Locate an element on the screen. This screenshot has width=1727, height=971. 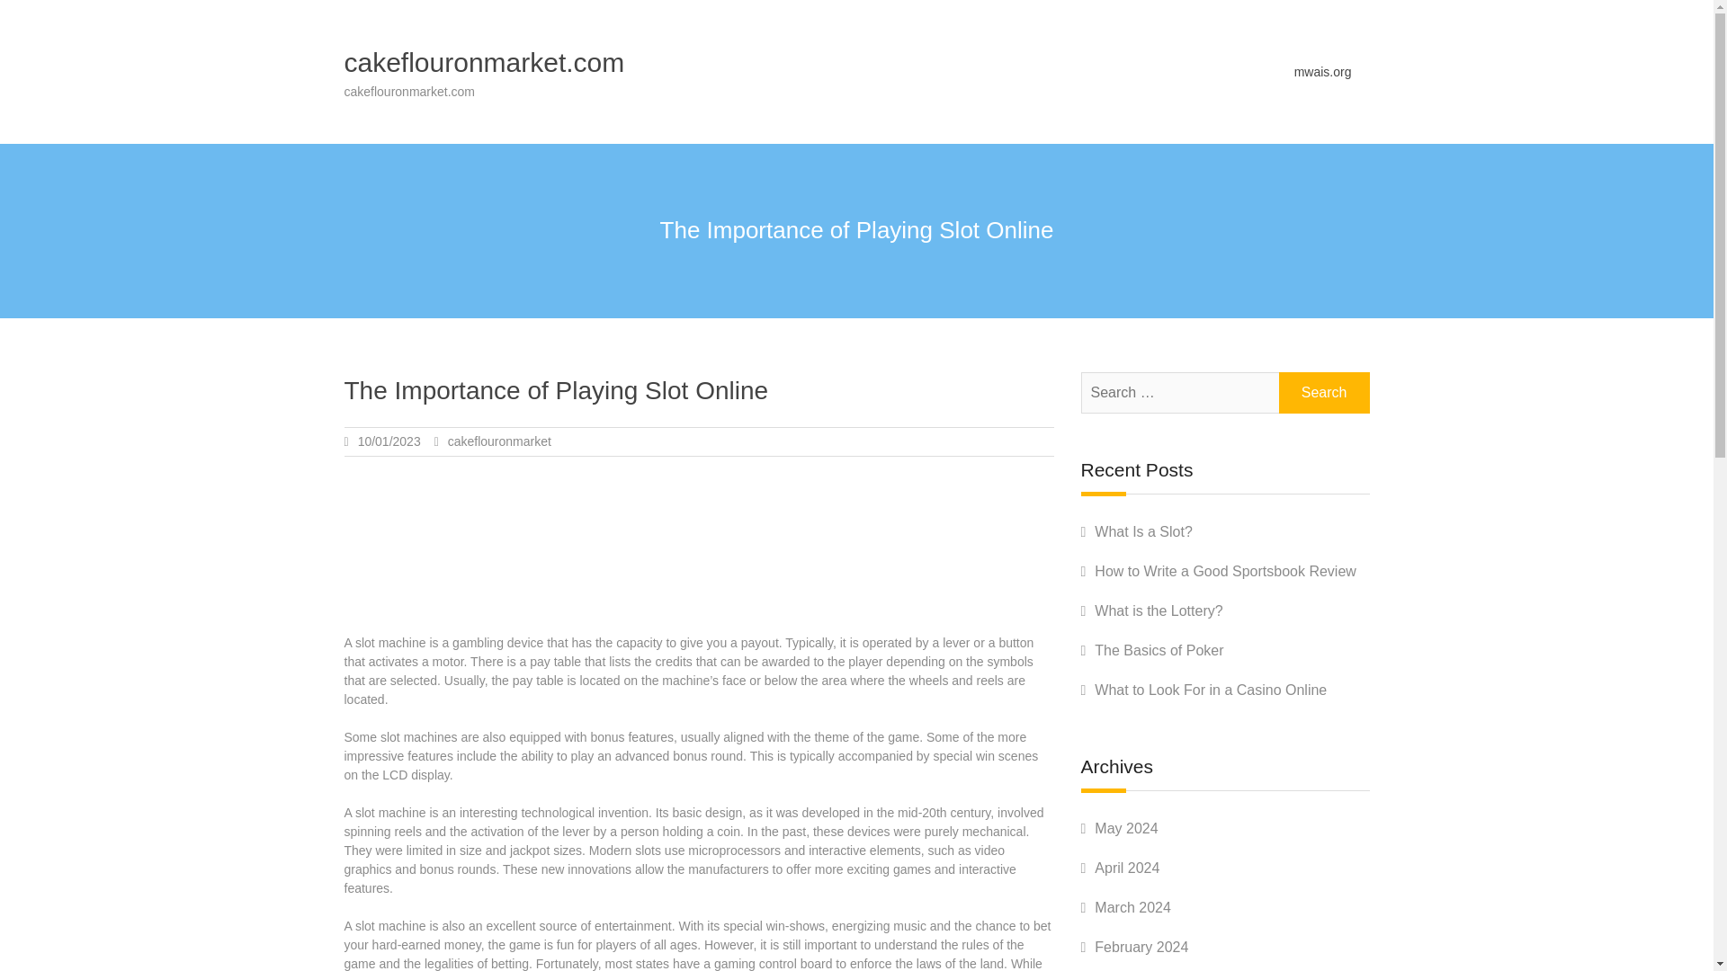
What Is a Slot? is located at coordinates (1144, 532).